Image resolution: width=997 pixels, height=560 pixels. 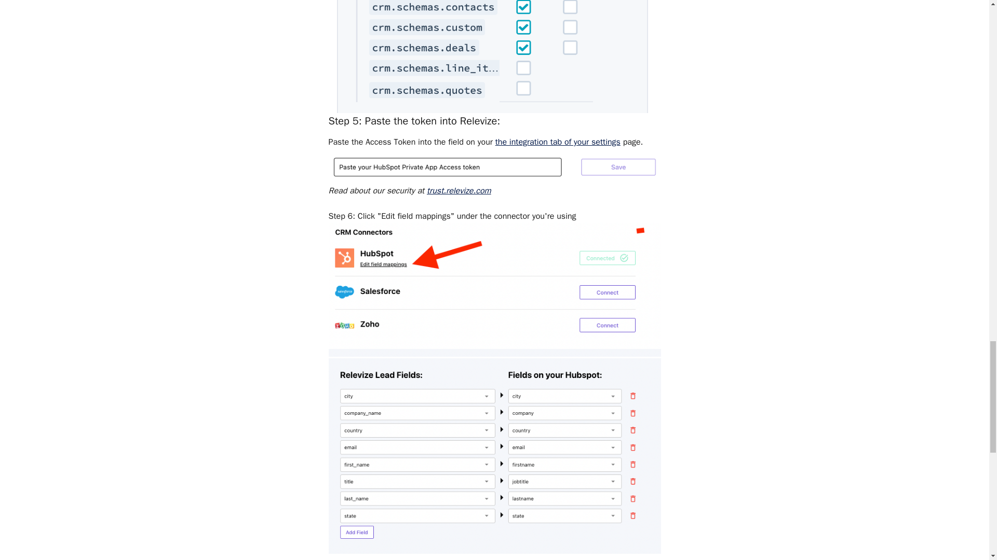 I want to click on the integration tab of your settings, so click(x=558, y=142).